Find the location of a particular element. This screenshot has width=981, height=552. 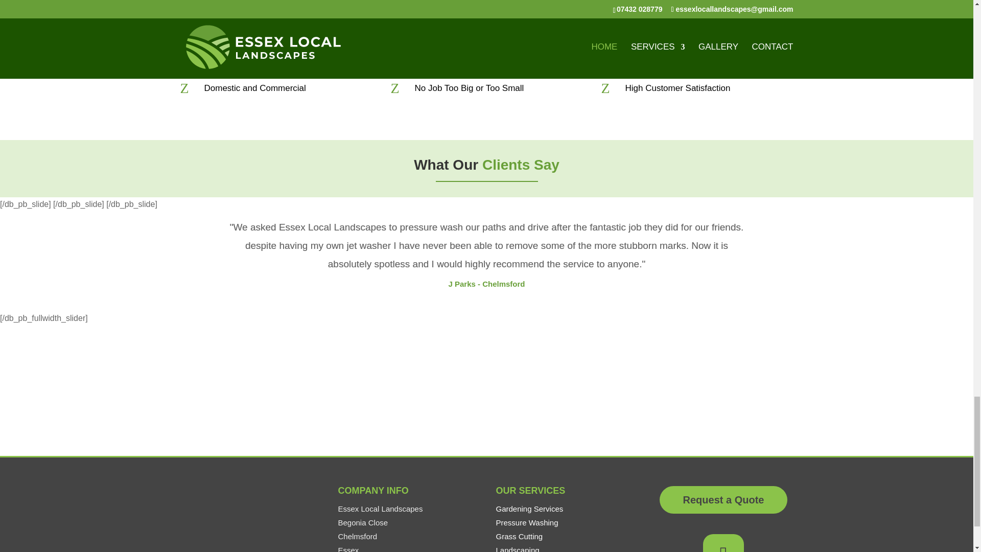

Landscaping Essex is located at coordinates (517, 549).